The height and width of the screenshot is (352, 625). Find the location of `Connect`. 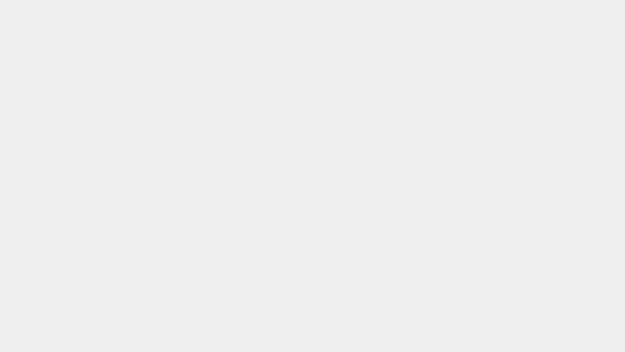

Connect is located at coordinates (298, 40).